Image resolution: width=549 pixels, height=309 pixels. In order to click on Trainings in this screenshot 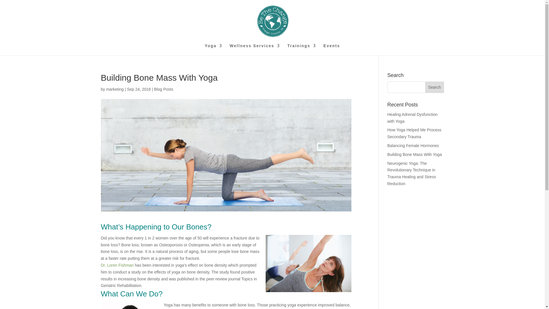, I will do `click(301, 50)`.